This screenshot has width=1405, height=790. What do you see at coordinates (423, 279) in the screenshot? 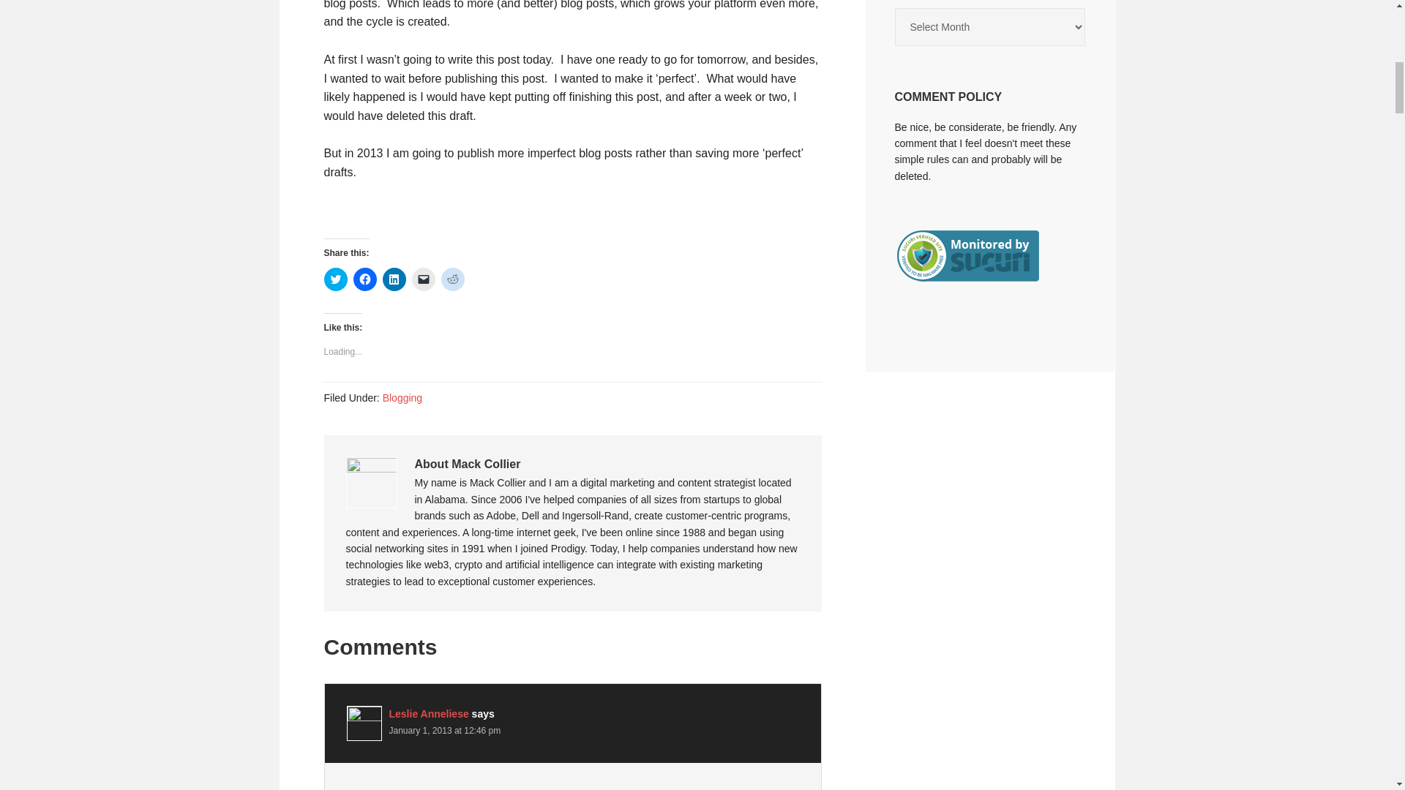
I see `Click to email a link to a friend` at bounding box center [423, 279].